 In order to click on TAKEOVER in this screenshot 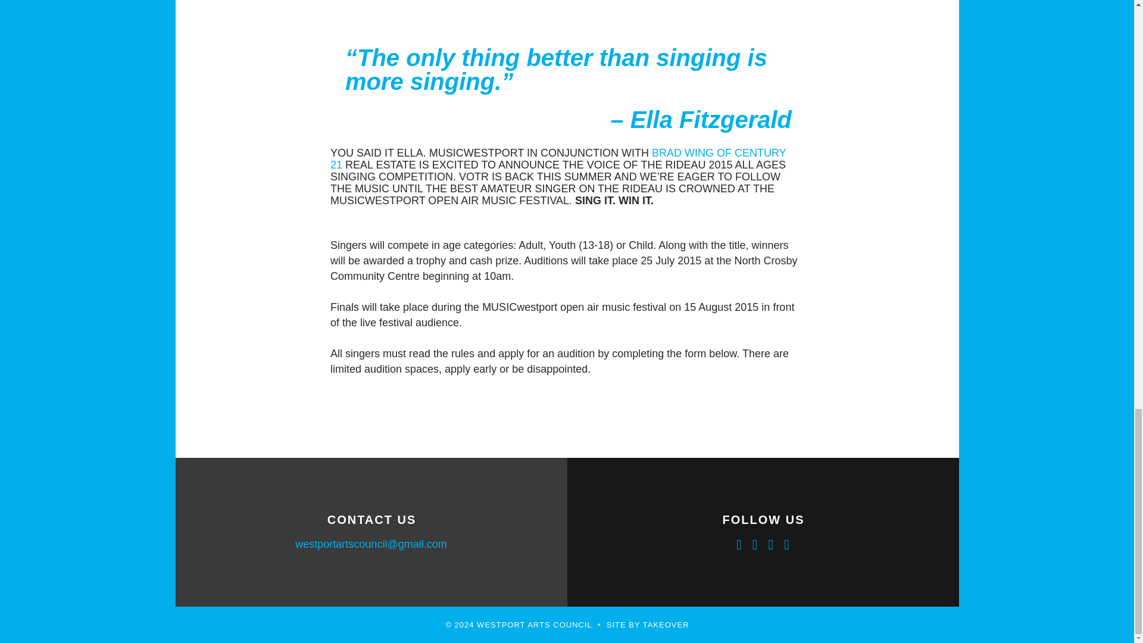, I will do `click(666, 625)`.